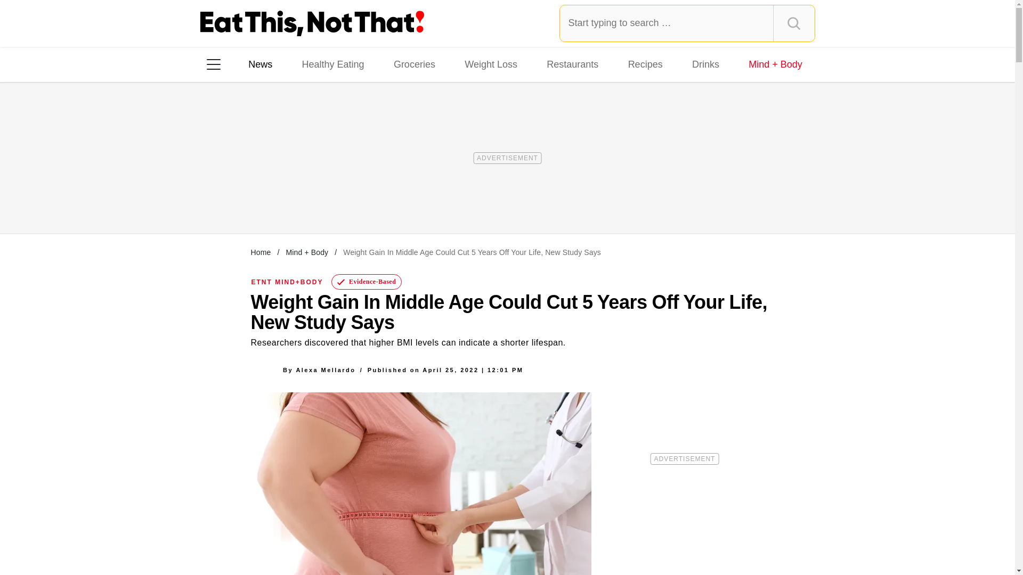 This screenshot has height=575, width=1023. Describe the element at coordinates (312, 23) in the screenshot. I see `Eat This Not That Homepage` at that location.